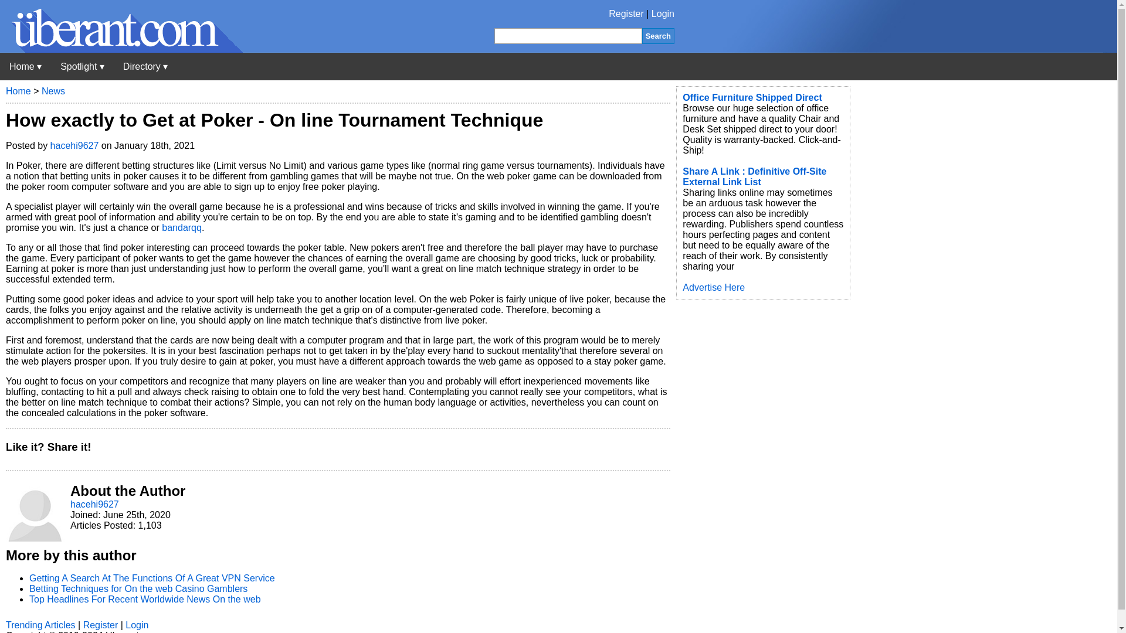 The width and height of the screenshot is (1126, 633). What do you see at coordinates (121, 49) in the screenshot?
I see `Uberant` at bounding box center [121, 49].